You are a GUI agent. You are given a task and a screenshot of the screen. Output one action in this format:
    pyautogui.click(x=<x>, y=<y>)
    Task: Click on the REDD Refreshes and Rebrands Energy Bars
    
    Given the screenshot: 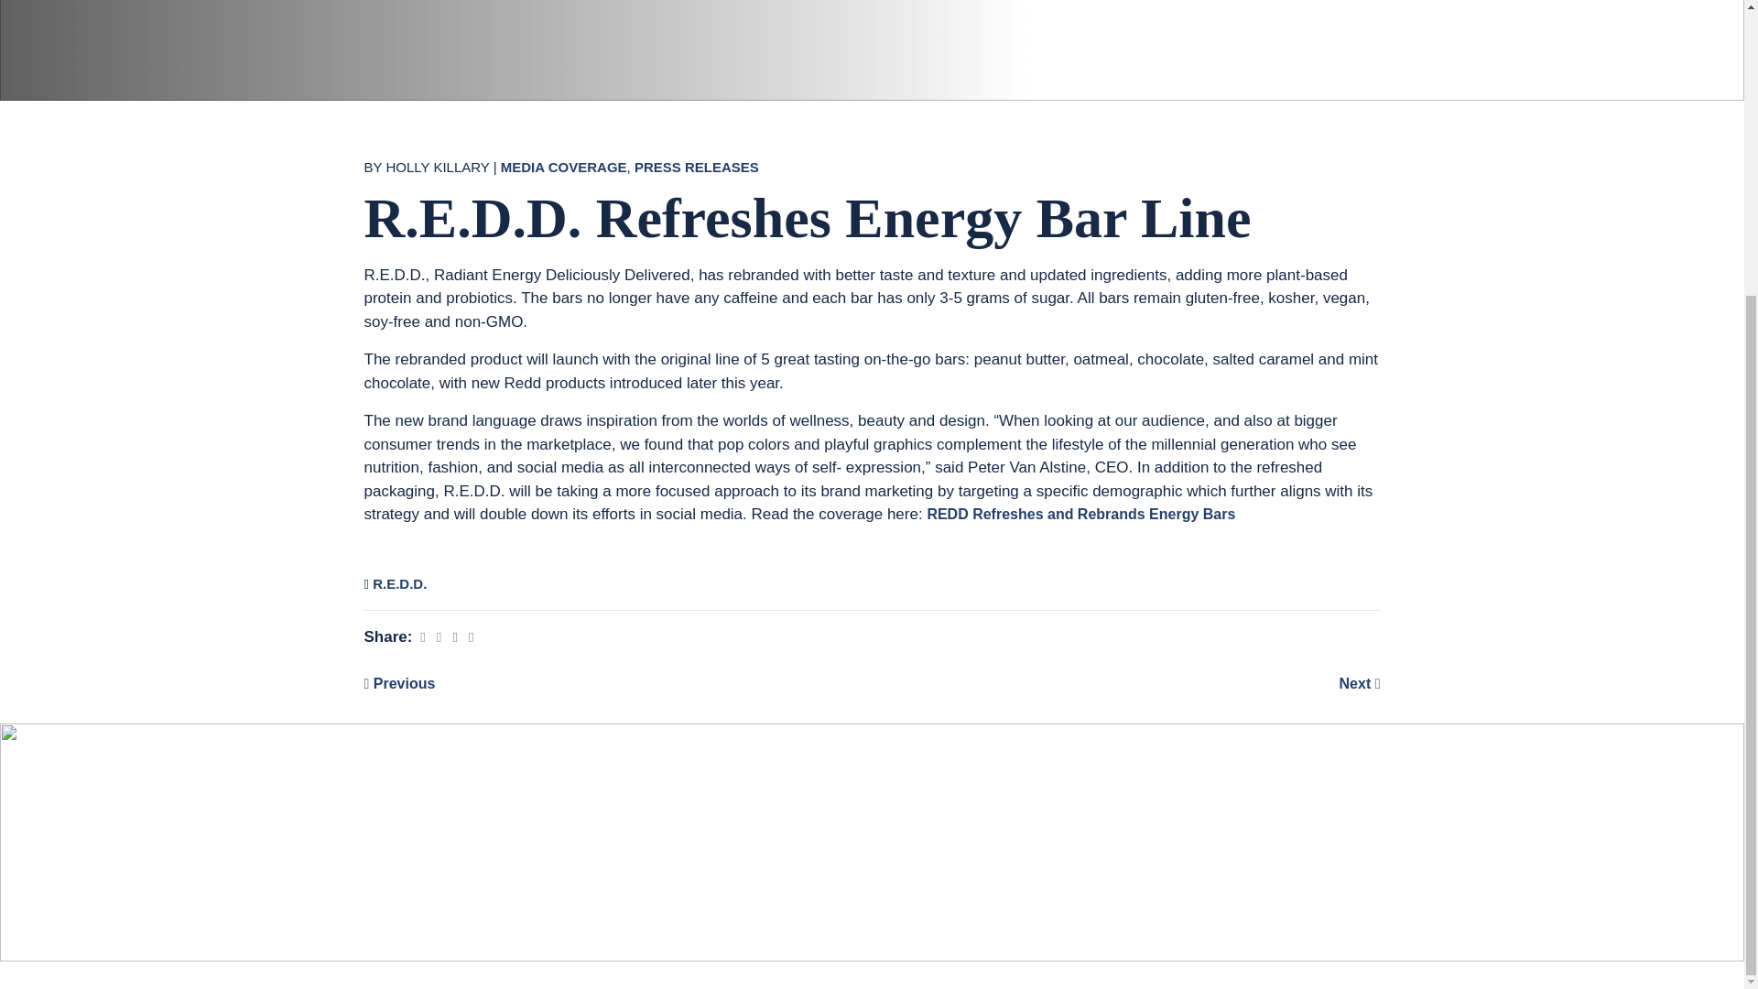 What is the action you would take?
    pyautogui.click(x=1080, y=515)
    